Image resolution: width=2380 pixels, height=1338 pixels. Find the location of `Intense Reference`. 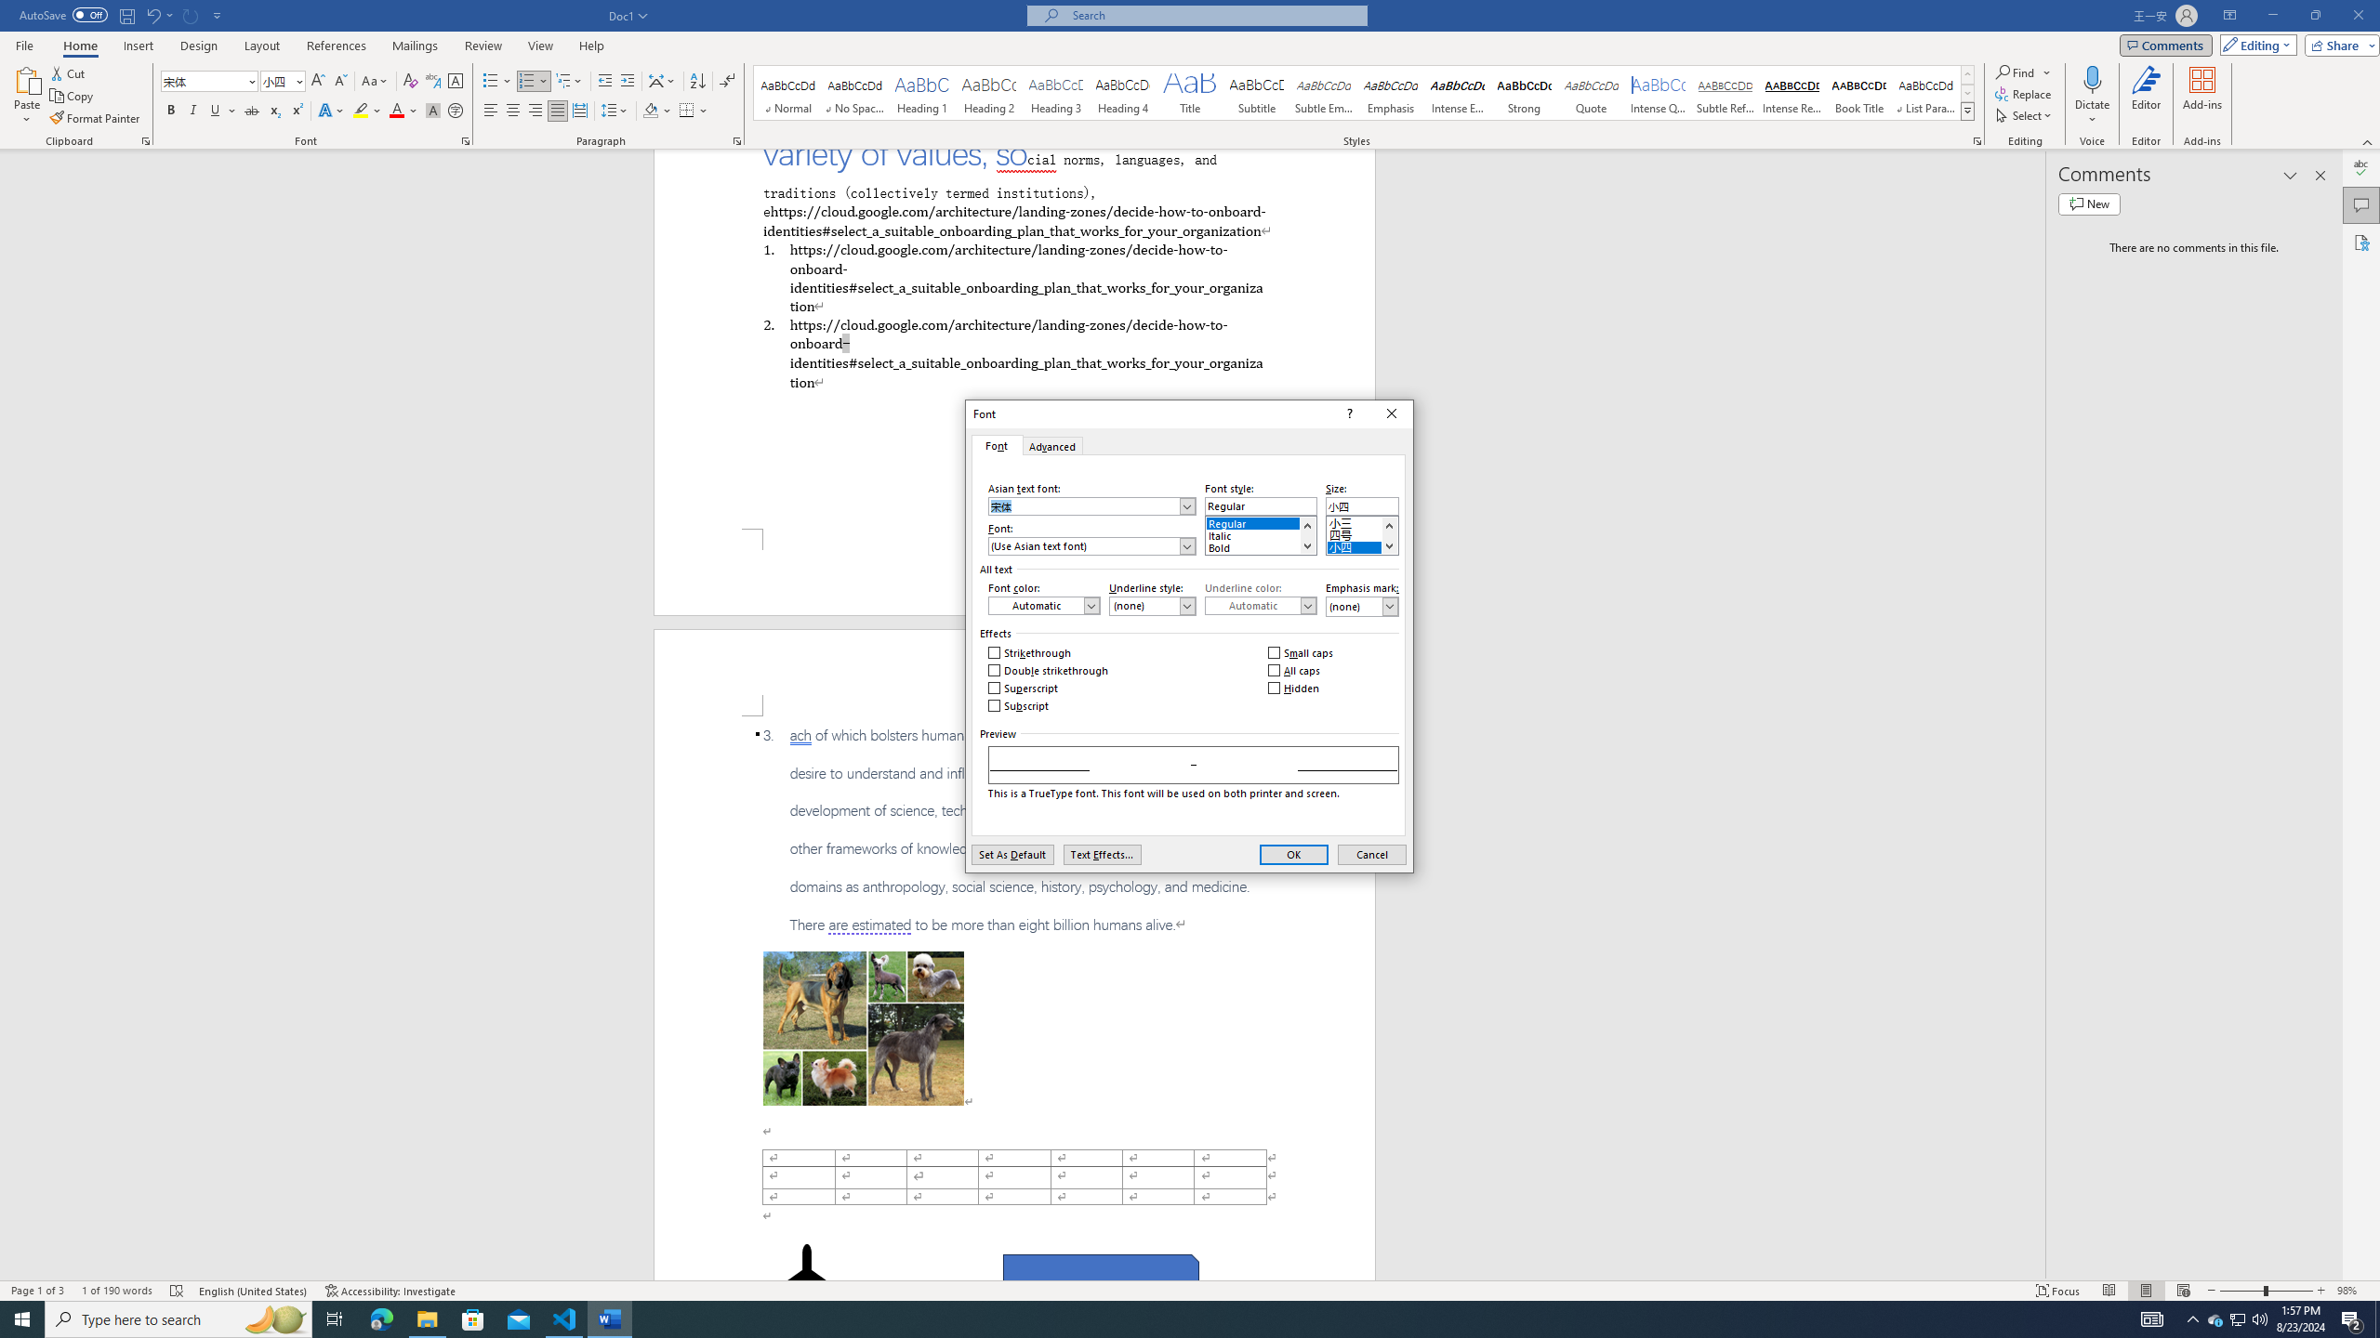

Intense Reference is located at coordinates (1792, 93).